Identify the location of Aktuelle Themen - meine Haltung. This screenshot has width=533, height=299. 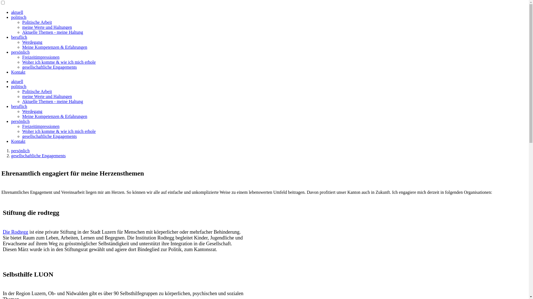
(53, 32).